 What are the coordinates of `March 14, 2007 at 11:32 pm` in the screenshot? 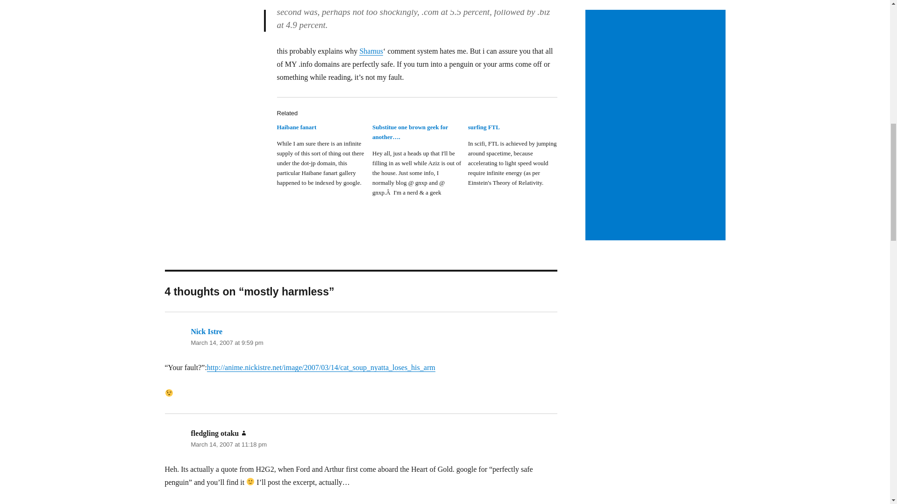 It's located at (228, 347).